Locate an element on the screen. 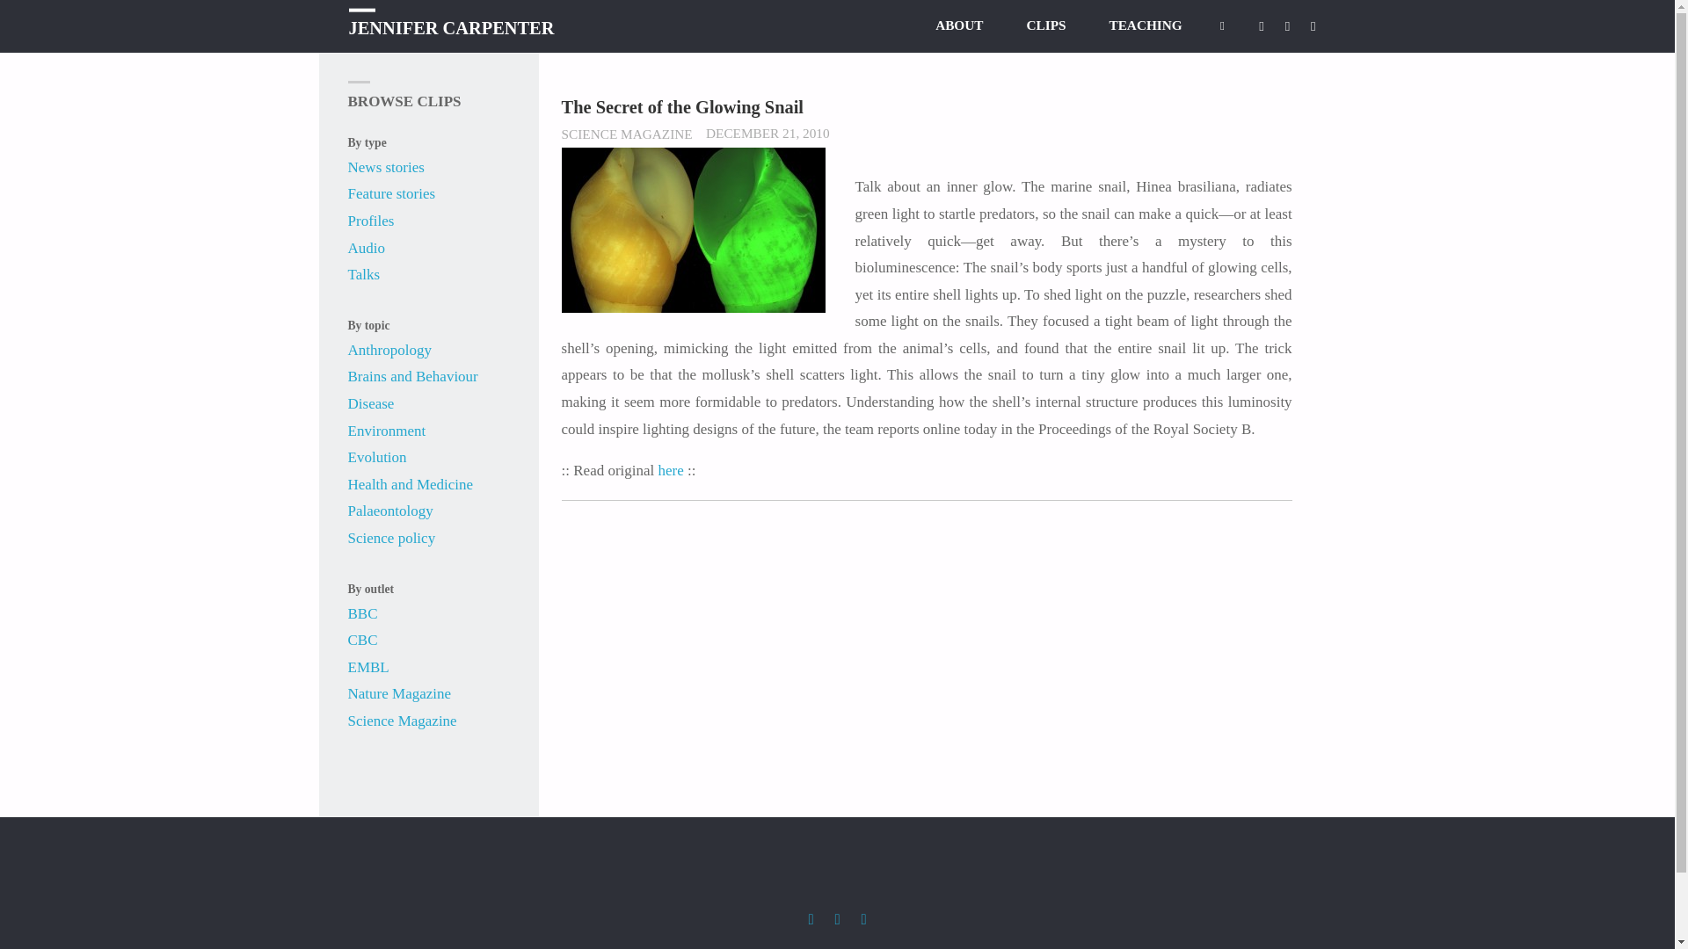 The image size is (1688, 949). CLIPS is located at coordinates (1045, 32).